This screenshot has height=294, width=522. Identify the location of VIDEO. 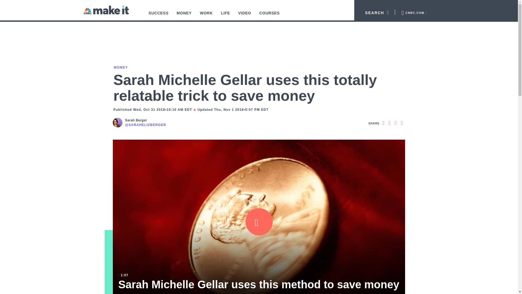
(244, 16).